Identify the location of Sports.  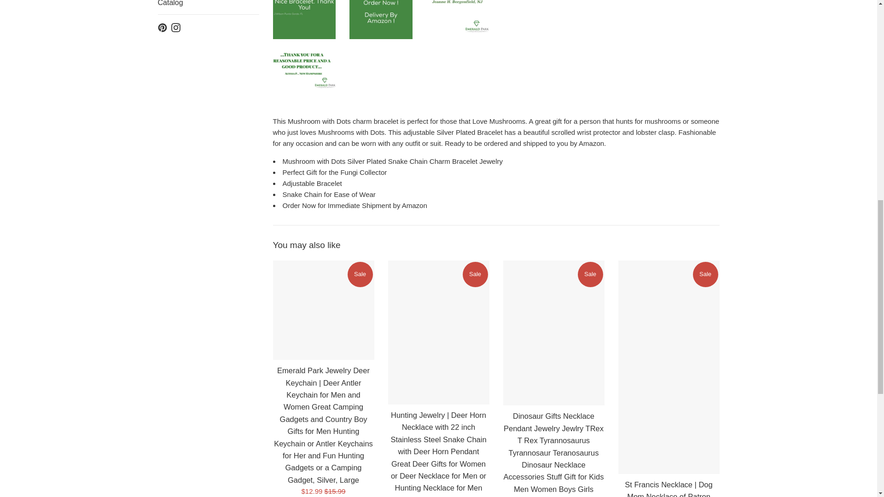
(208, 109).